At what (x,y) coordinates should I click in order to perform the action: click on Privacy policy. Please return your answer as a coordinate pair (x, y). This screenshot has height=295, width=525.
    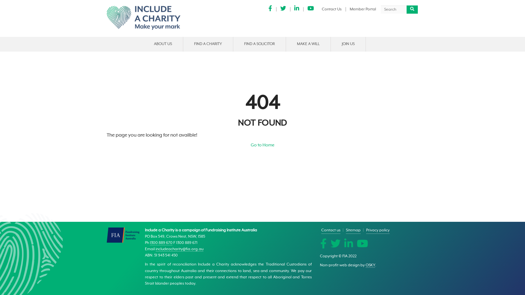
    Looking at the image, I should click on (378, 231).